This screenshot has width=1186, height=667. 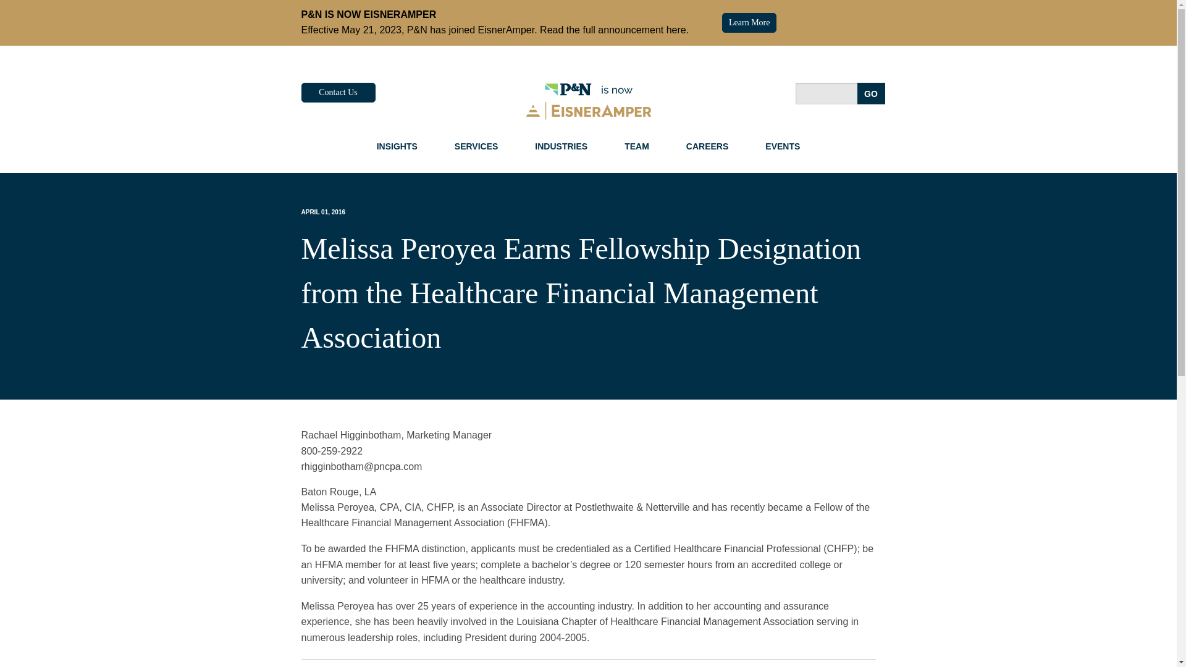 I want to click on Contact Us, so click(x=339, y=93).